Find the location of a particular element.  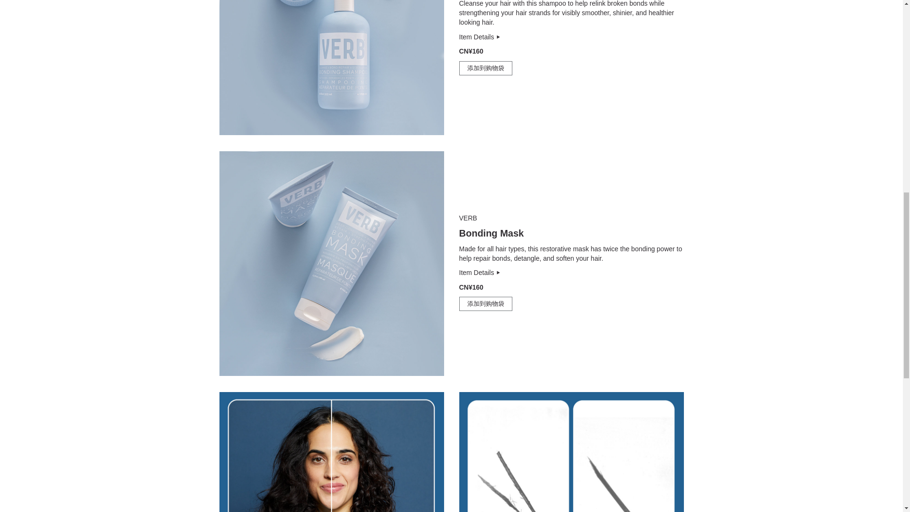

12 fl oz is located at coordinates (480, 37).